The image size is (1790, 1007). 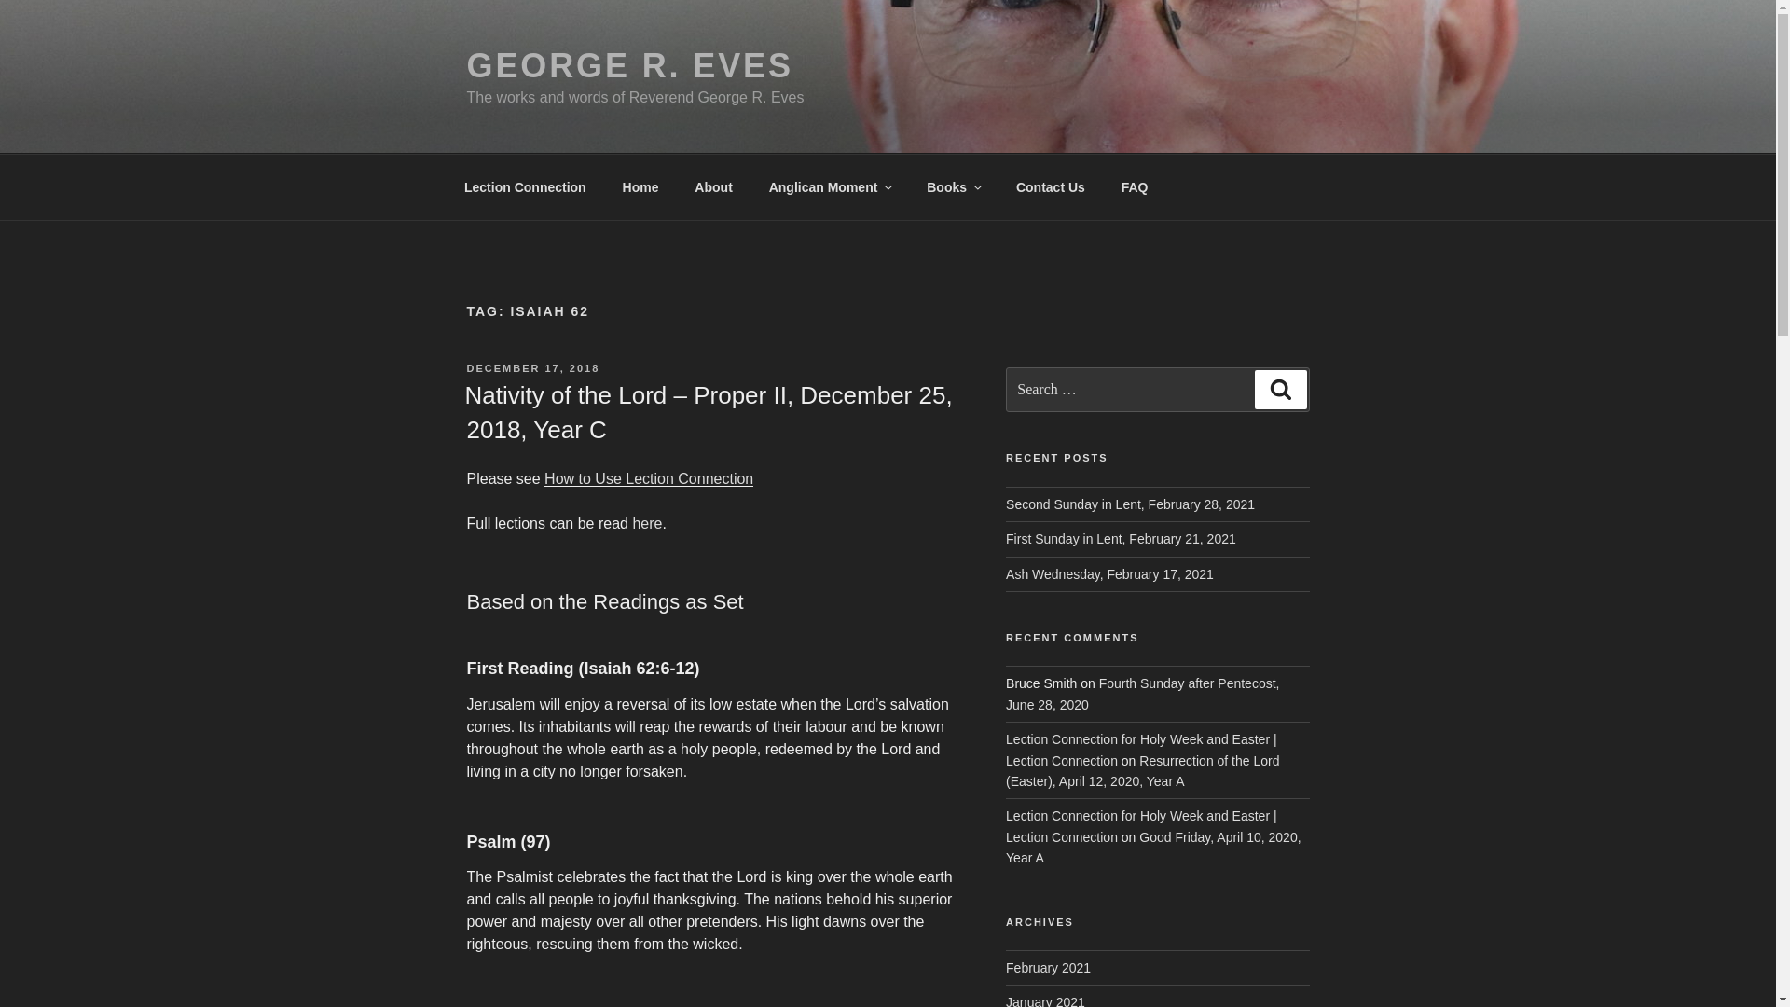 What do you see at coordinates (647, 523) in the screenshot?
I see `here` at bounding box center [647, 523].